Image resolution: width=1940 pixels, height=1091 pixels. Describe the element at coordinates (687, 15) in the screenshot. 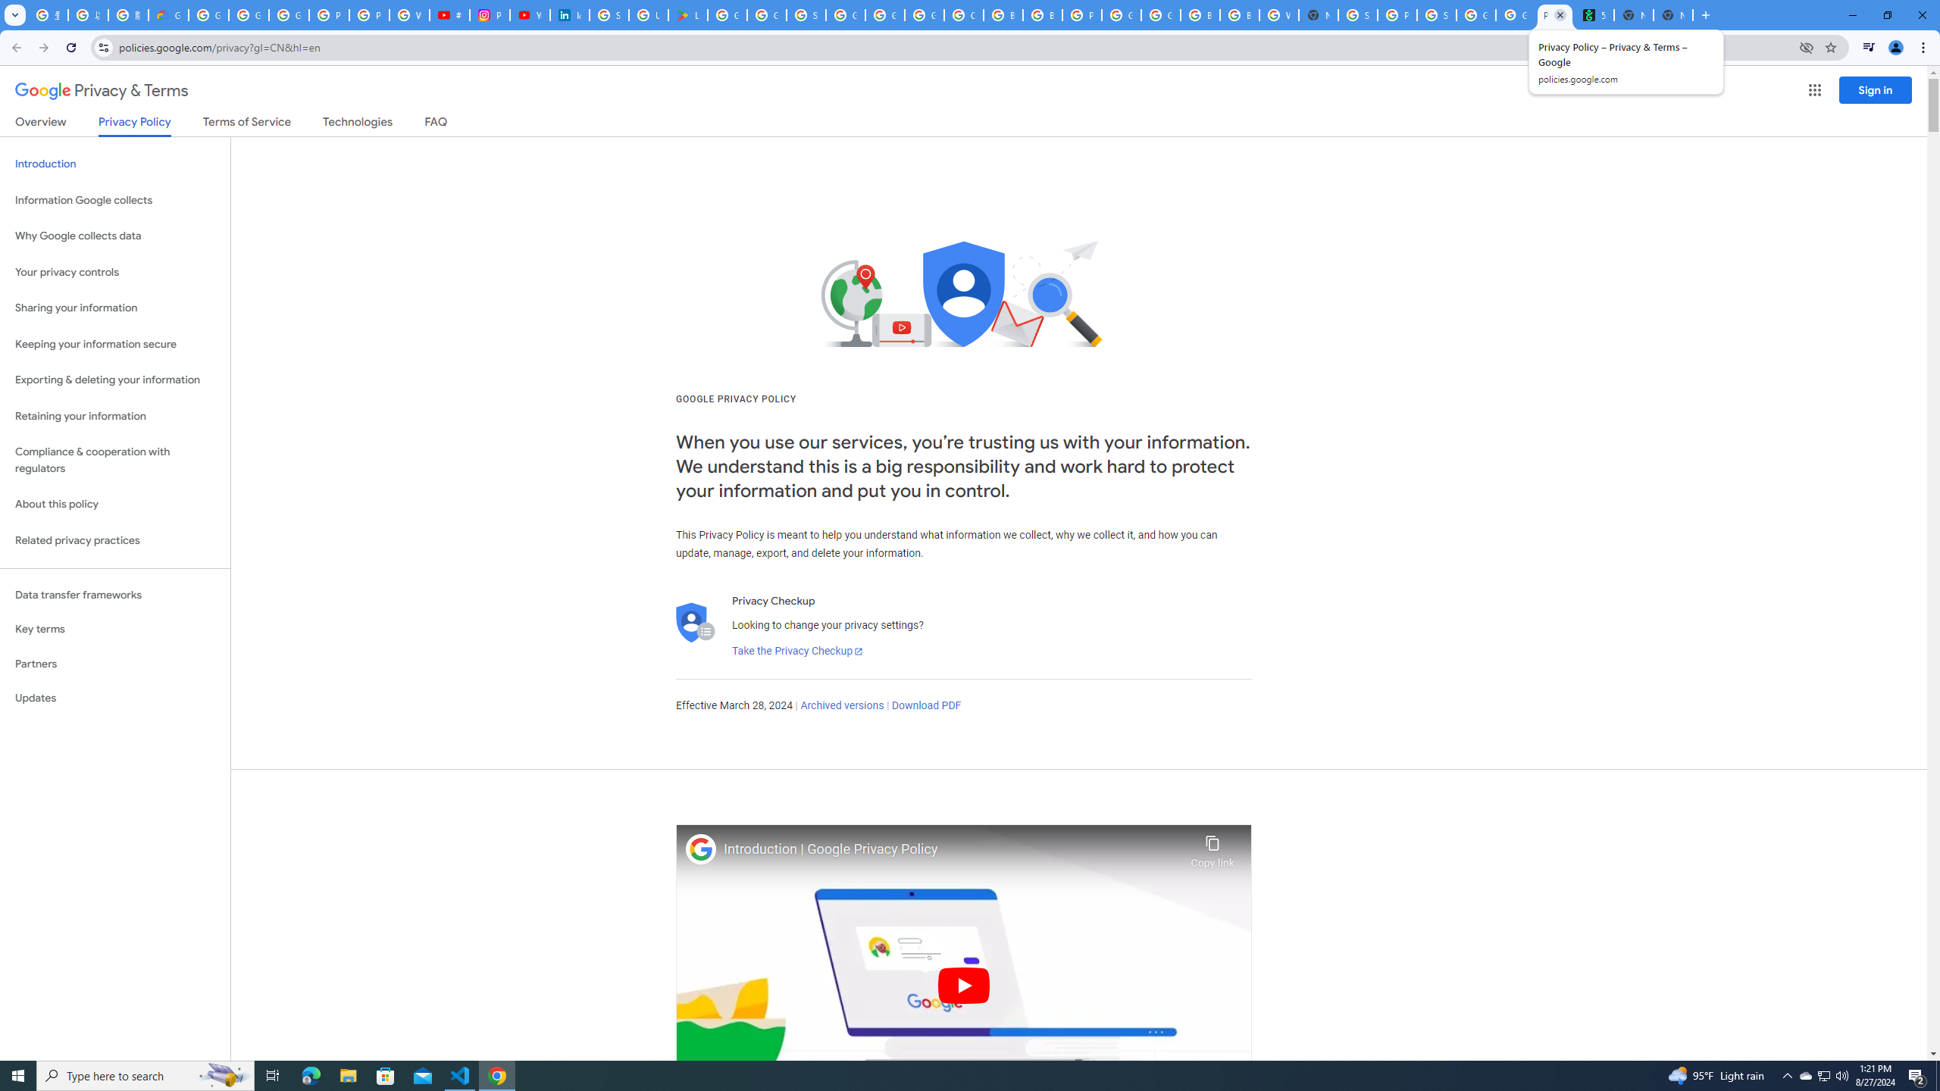

I see `Last Shelter: Survival - Apps on Google Play` at that location.